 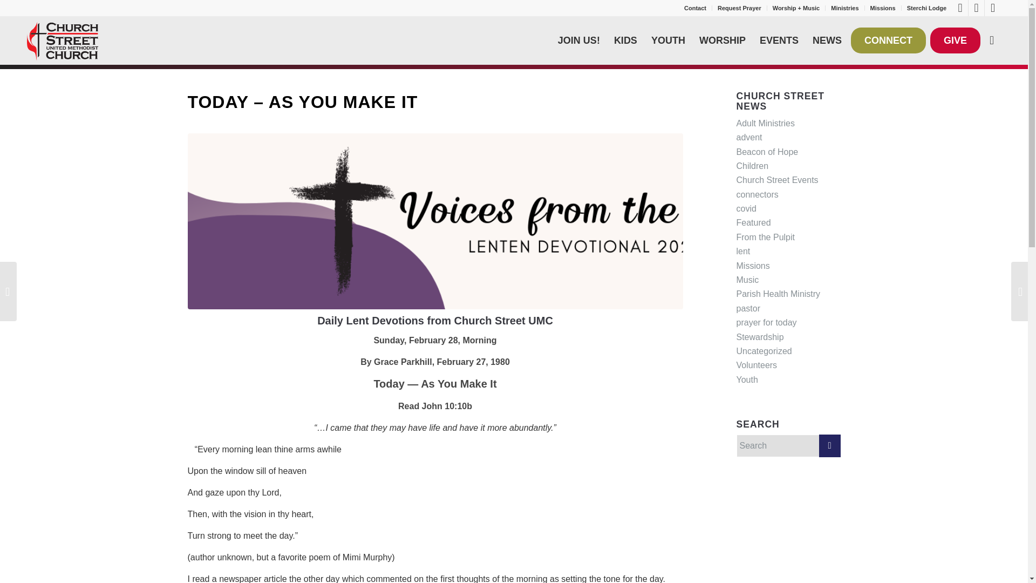 What do you see at coordinates (739, 8) in the screenshot?
I see `Request Prayer` at bounding box center [739, 8].